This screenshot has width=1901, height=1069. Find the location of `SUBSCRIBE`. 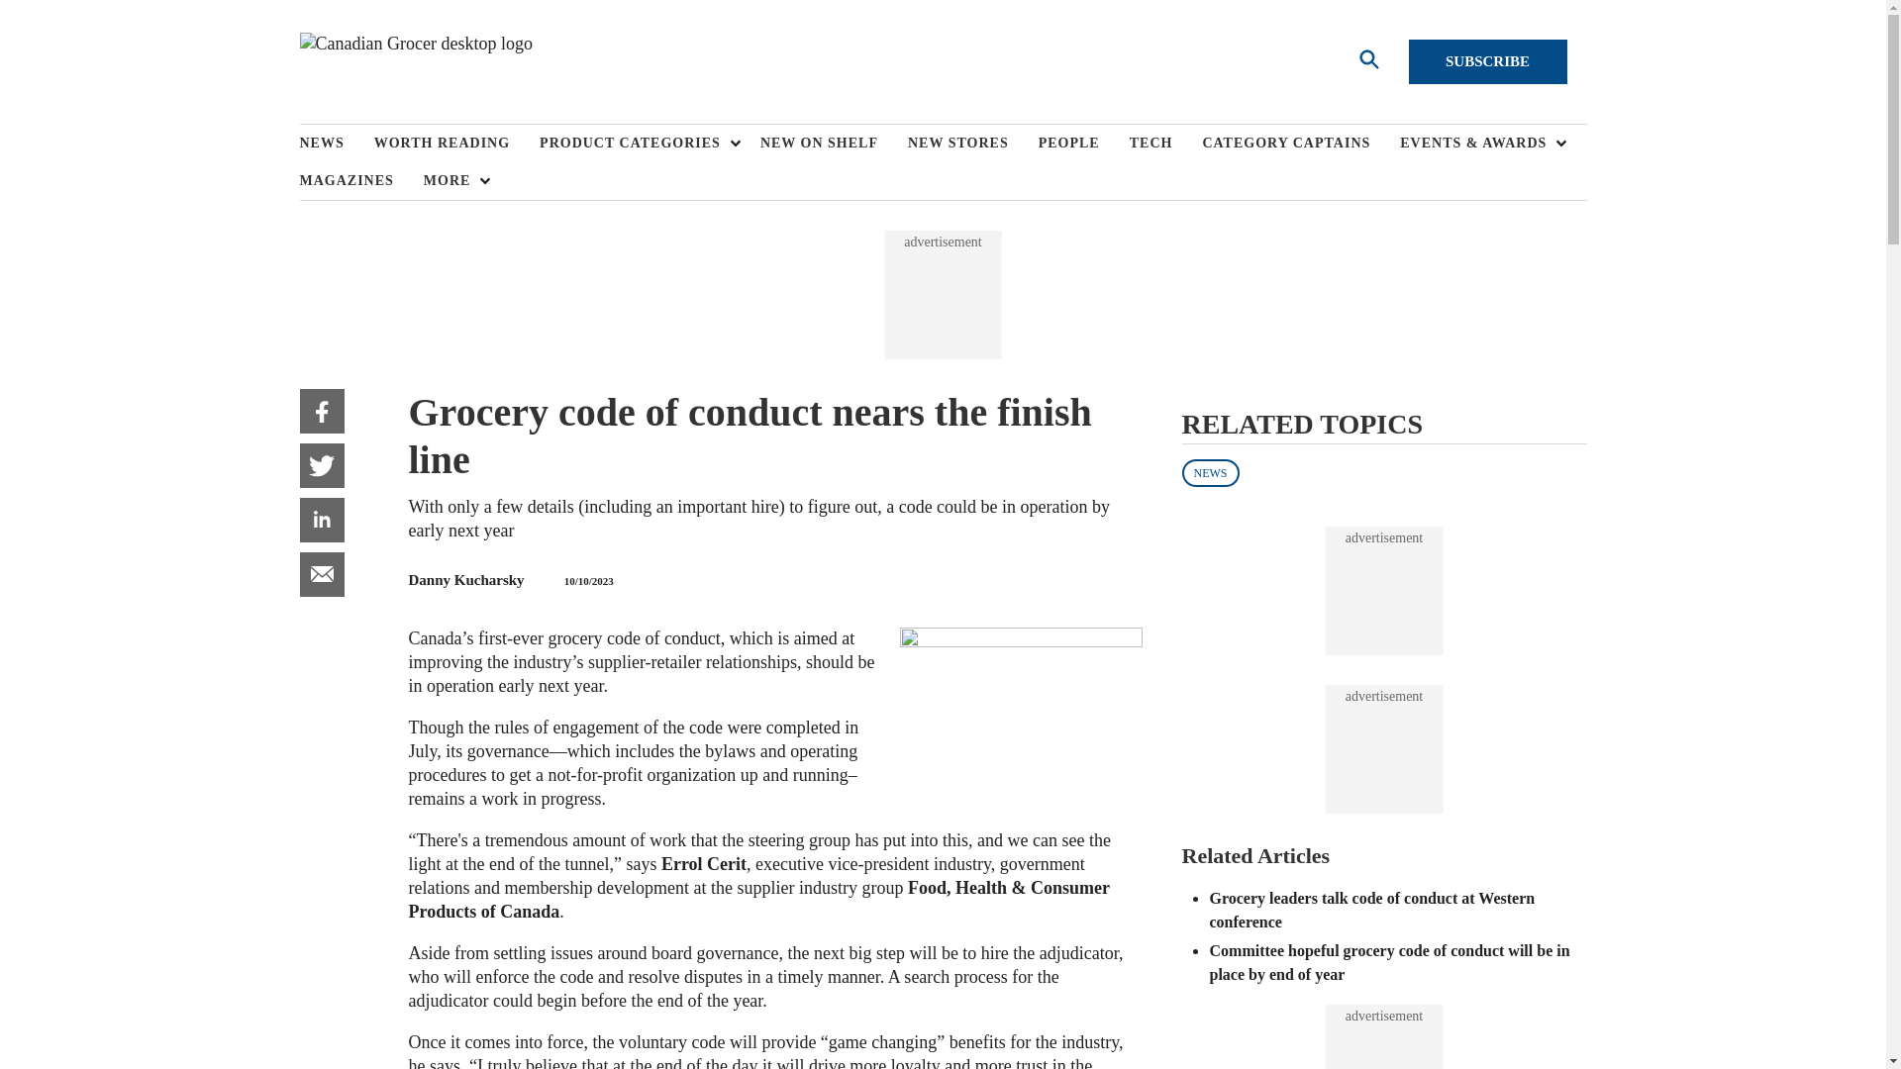

SUBSCRIBE is located at coordinates (1487, 61).